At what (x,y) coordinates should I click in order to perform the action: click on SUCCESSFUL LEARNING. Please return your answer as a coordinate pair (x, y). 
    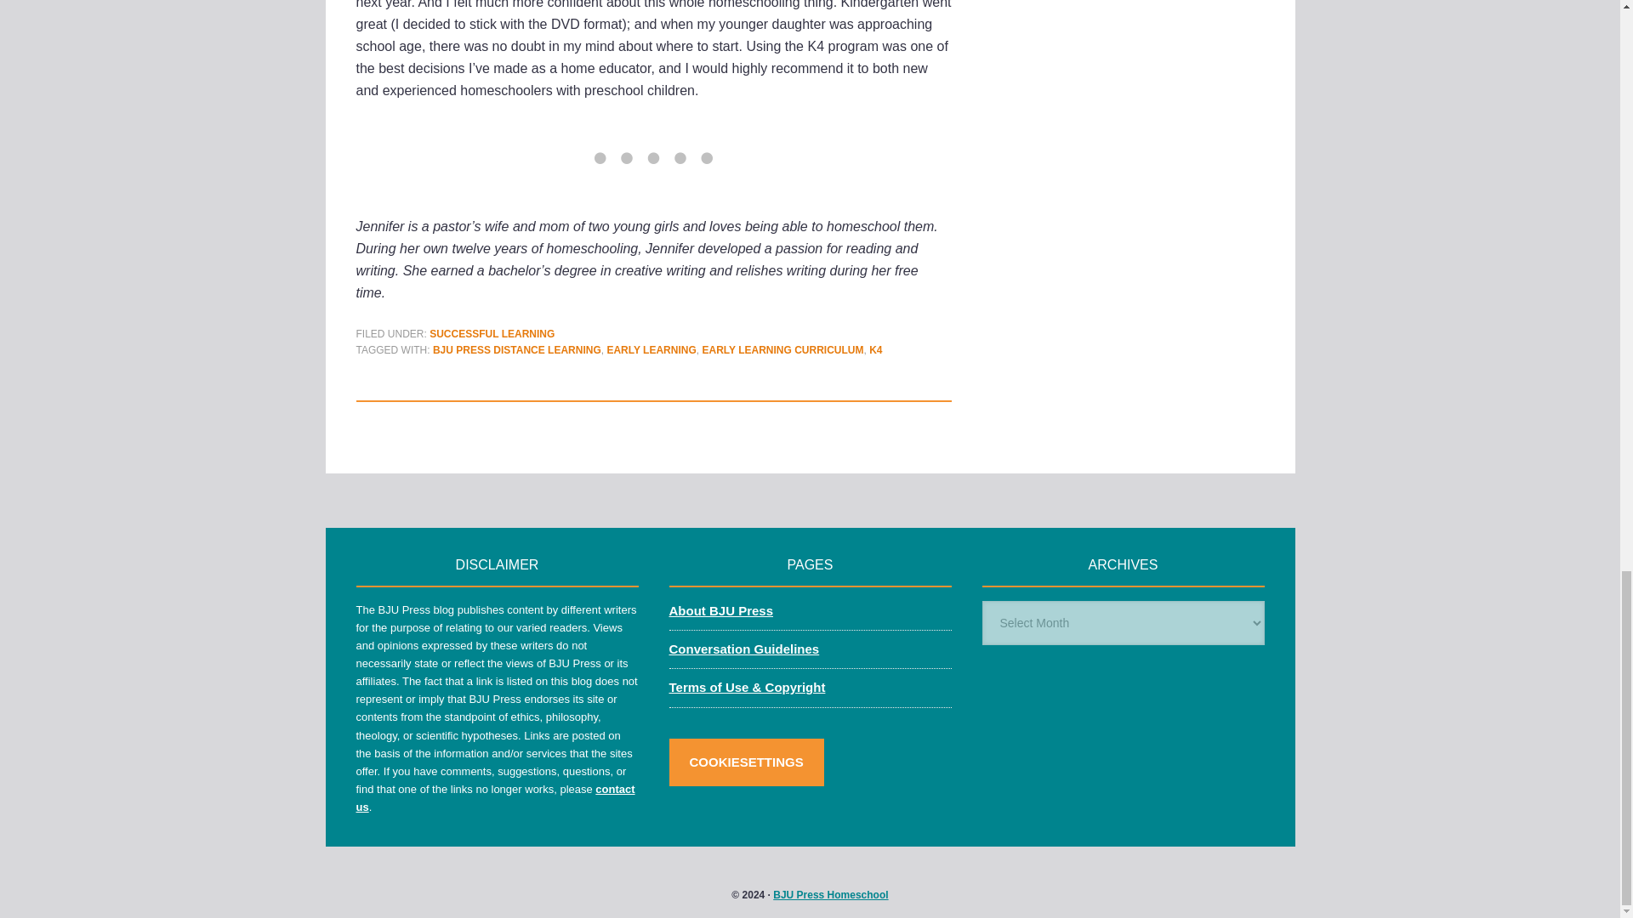
    Looking at the image, I should click on (492, 333).